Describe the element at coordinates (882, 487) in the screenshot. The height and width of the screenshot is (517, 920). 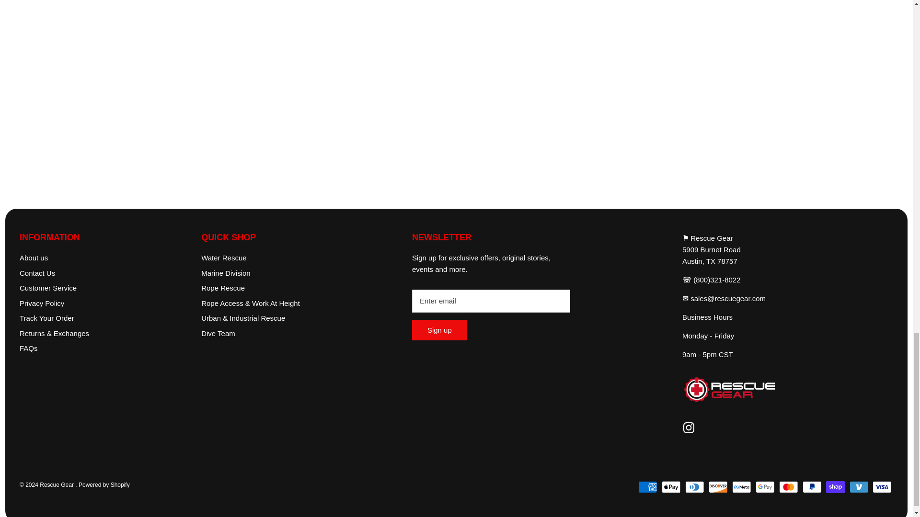
I see `Visa` at that location.